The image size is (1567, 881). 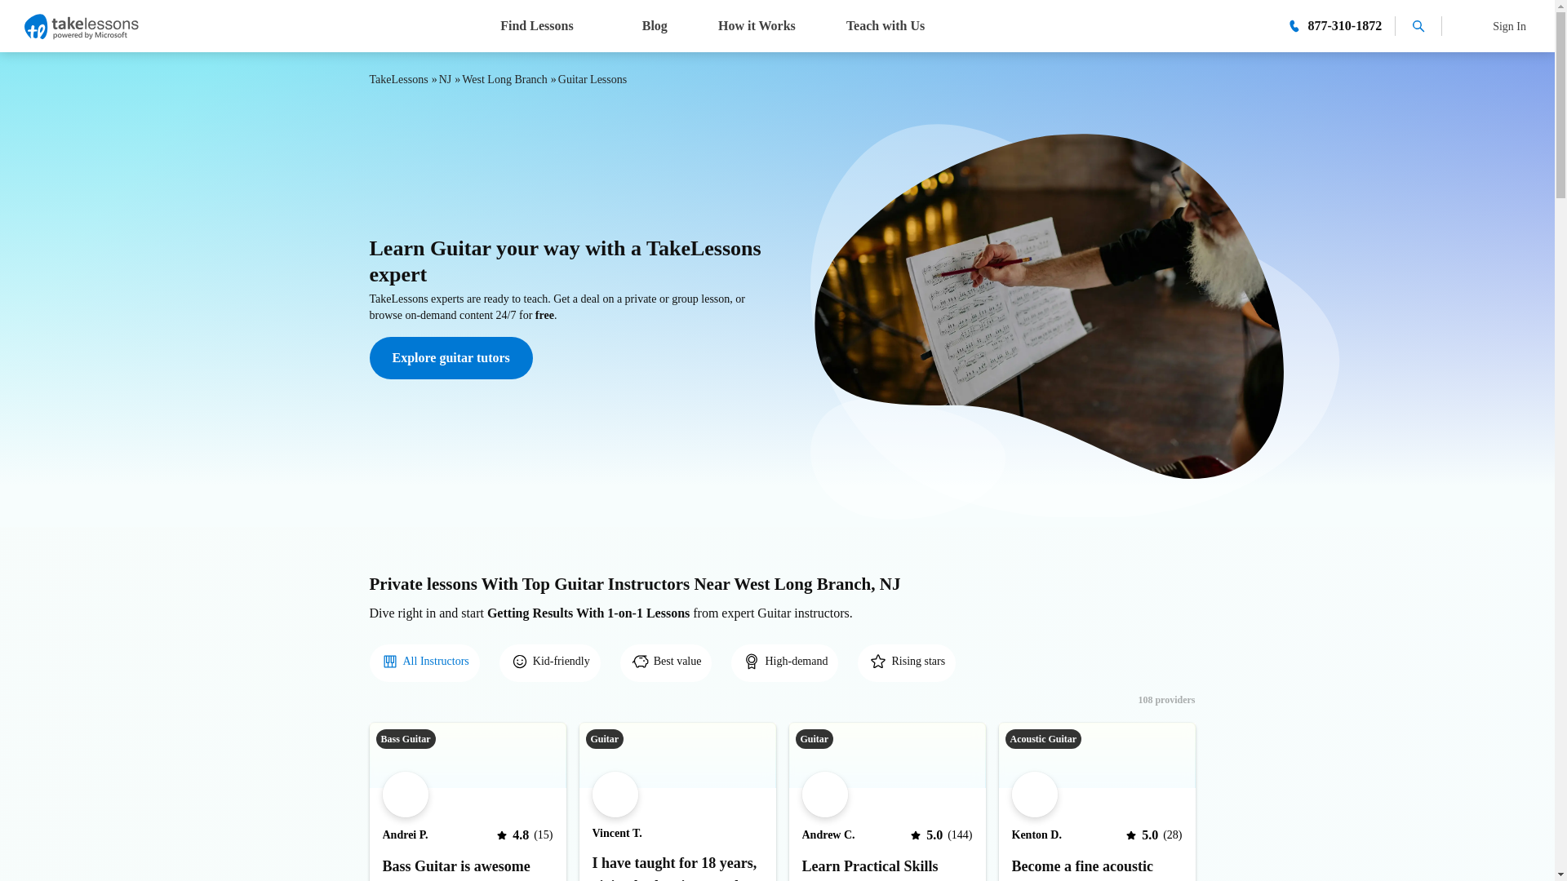 I want to click on High-demand, so click(x=785, y=662).